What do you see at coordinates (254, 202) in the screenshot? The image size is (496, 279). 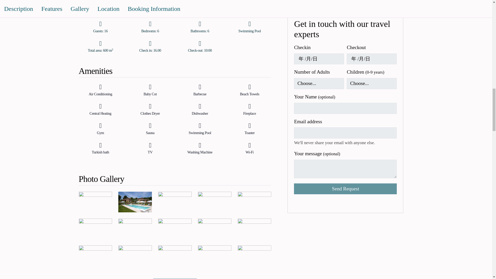 I see `Image 5 of 67` at bounding box center [254, 202].